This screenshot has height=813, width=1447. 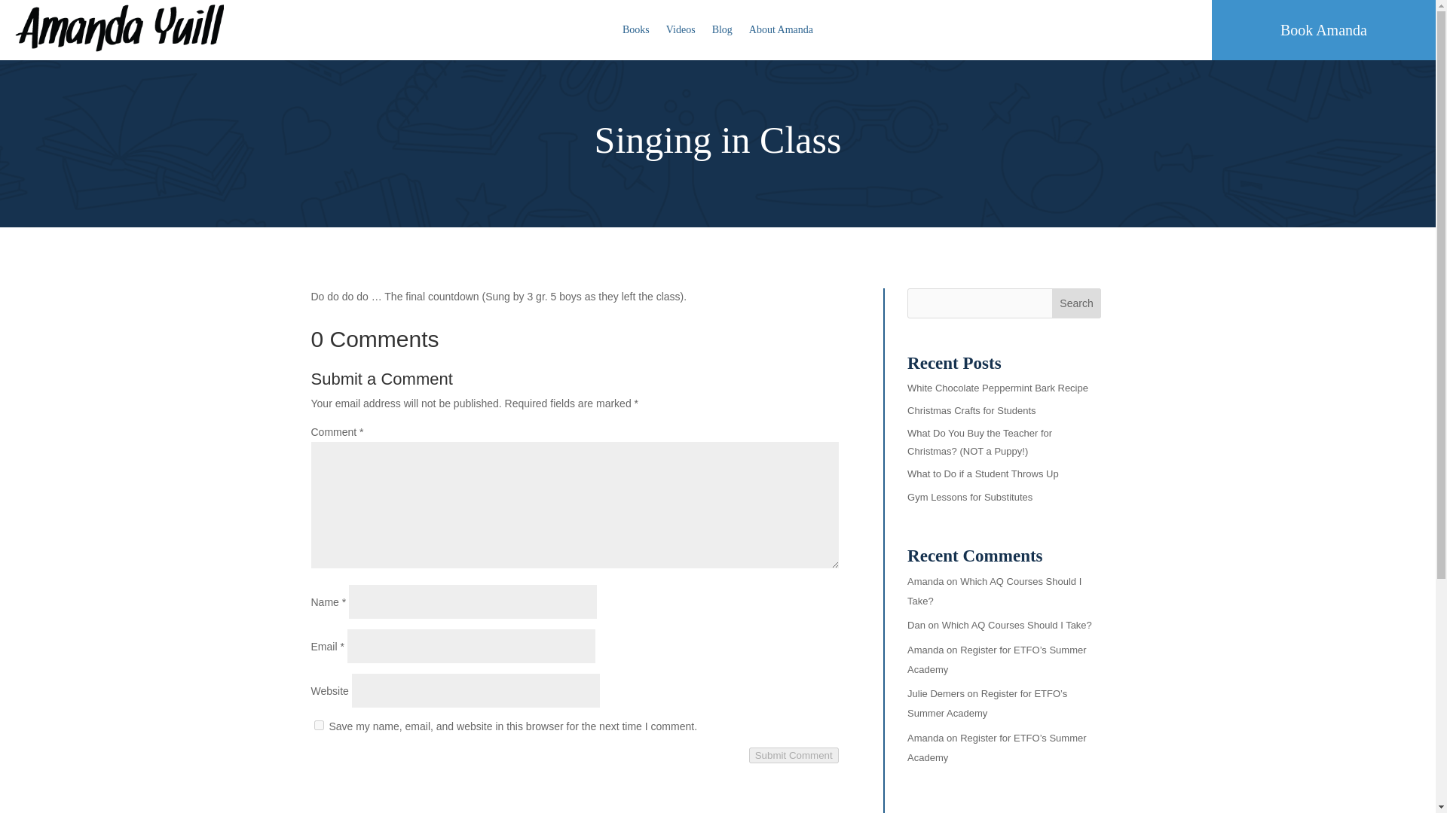 I want to click on Books, so click(x=636, y=33).